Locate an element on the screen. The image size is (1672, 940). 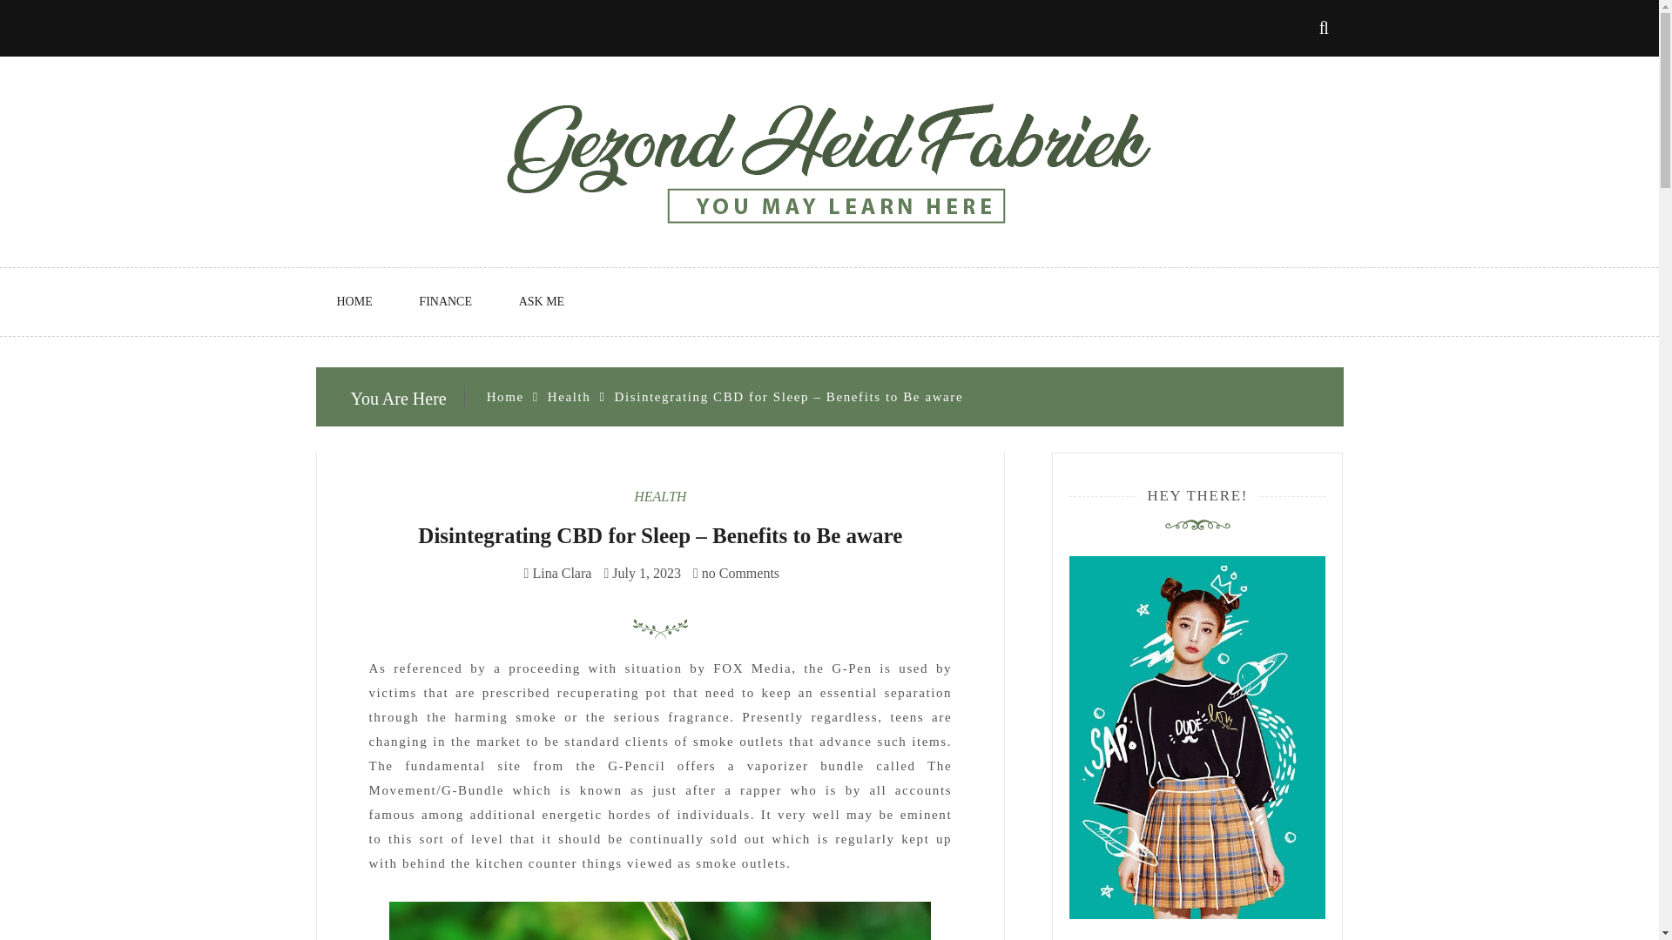
ASK ME is located at coordinates (542, 301).